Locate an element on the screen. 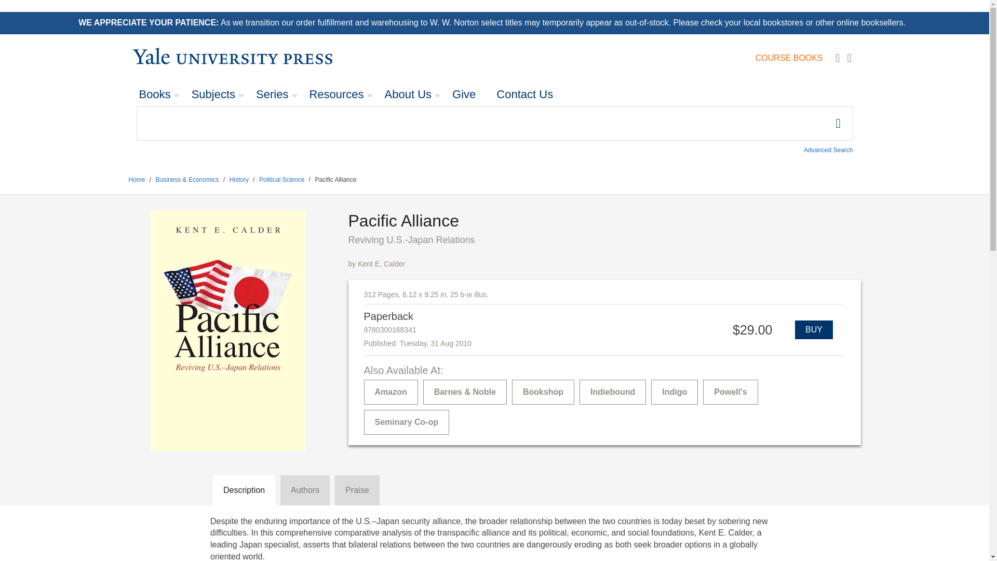  View results for political science is located at coordinates (281, 180).